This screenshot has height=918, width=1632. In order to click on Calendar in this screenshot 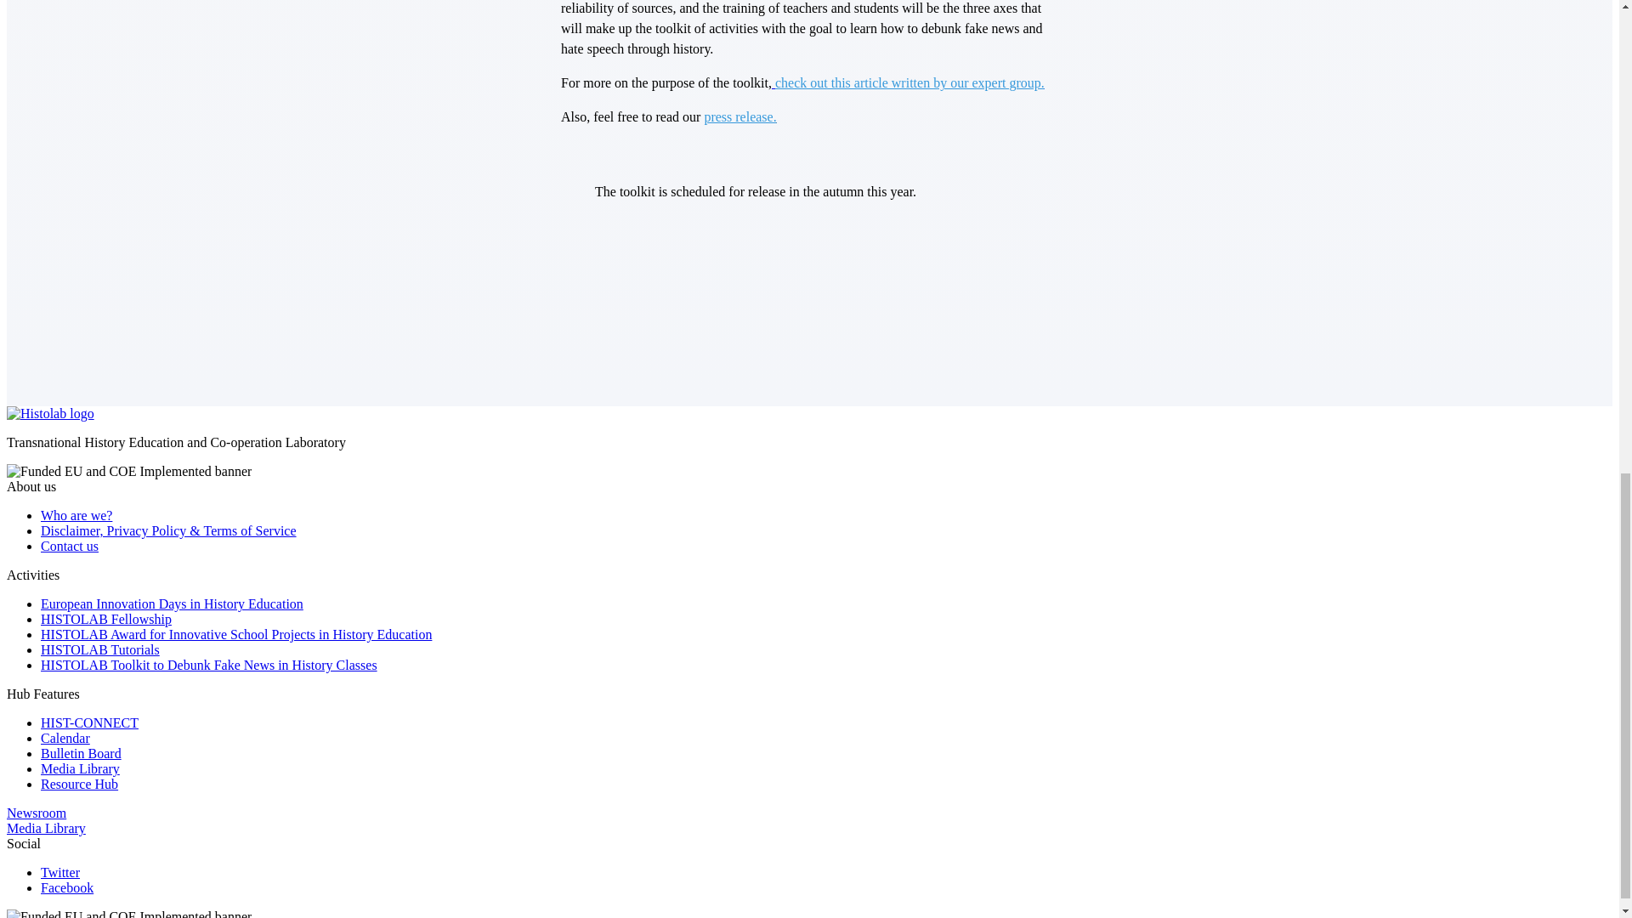, I will do `click(65, 738)`.